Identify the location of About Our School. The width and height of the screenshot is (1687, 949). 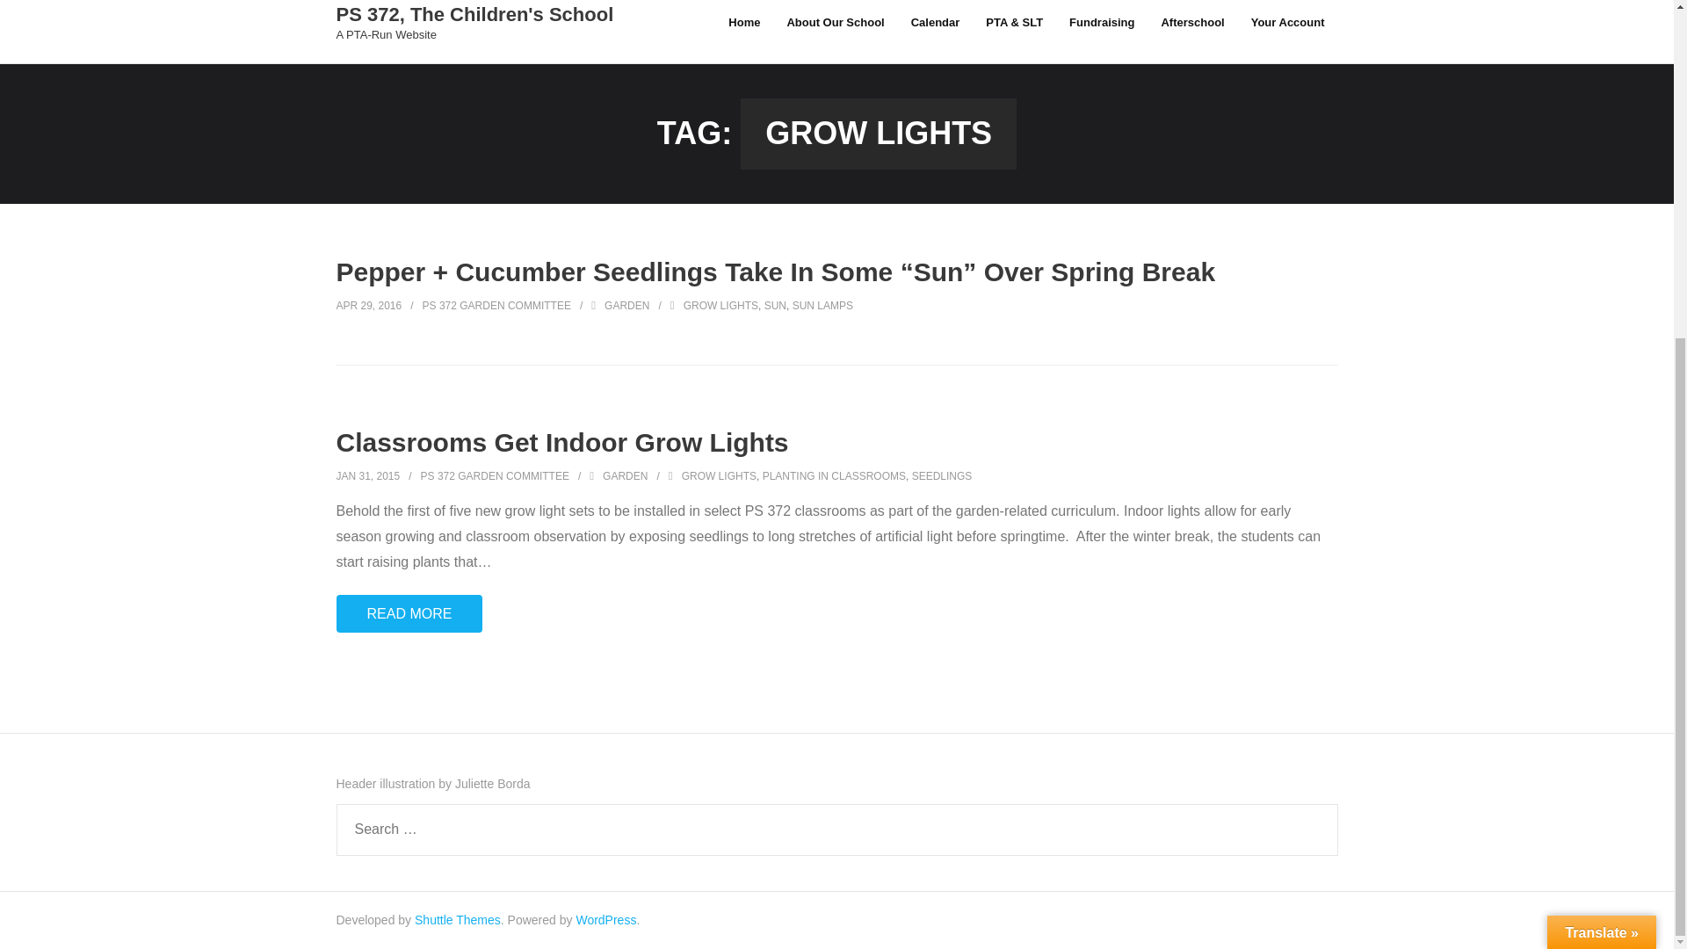
(835, 32).